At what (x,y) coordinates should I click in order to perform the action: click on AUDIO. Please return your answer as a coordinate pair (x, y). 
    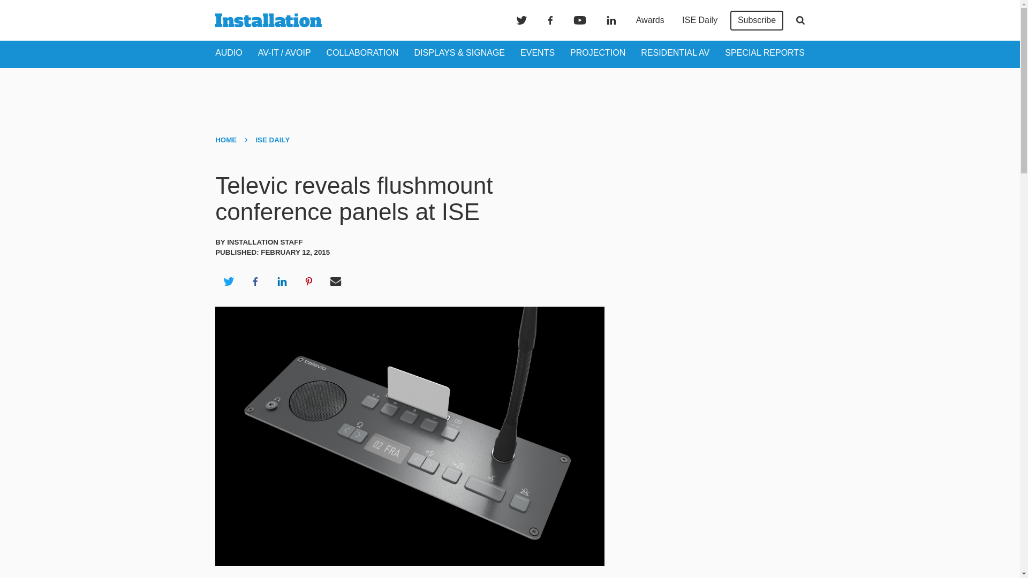
    Looking at the image, I should click on (229, 52).